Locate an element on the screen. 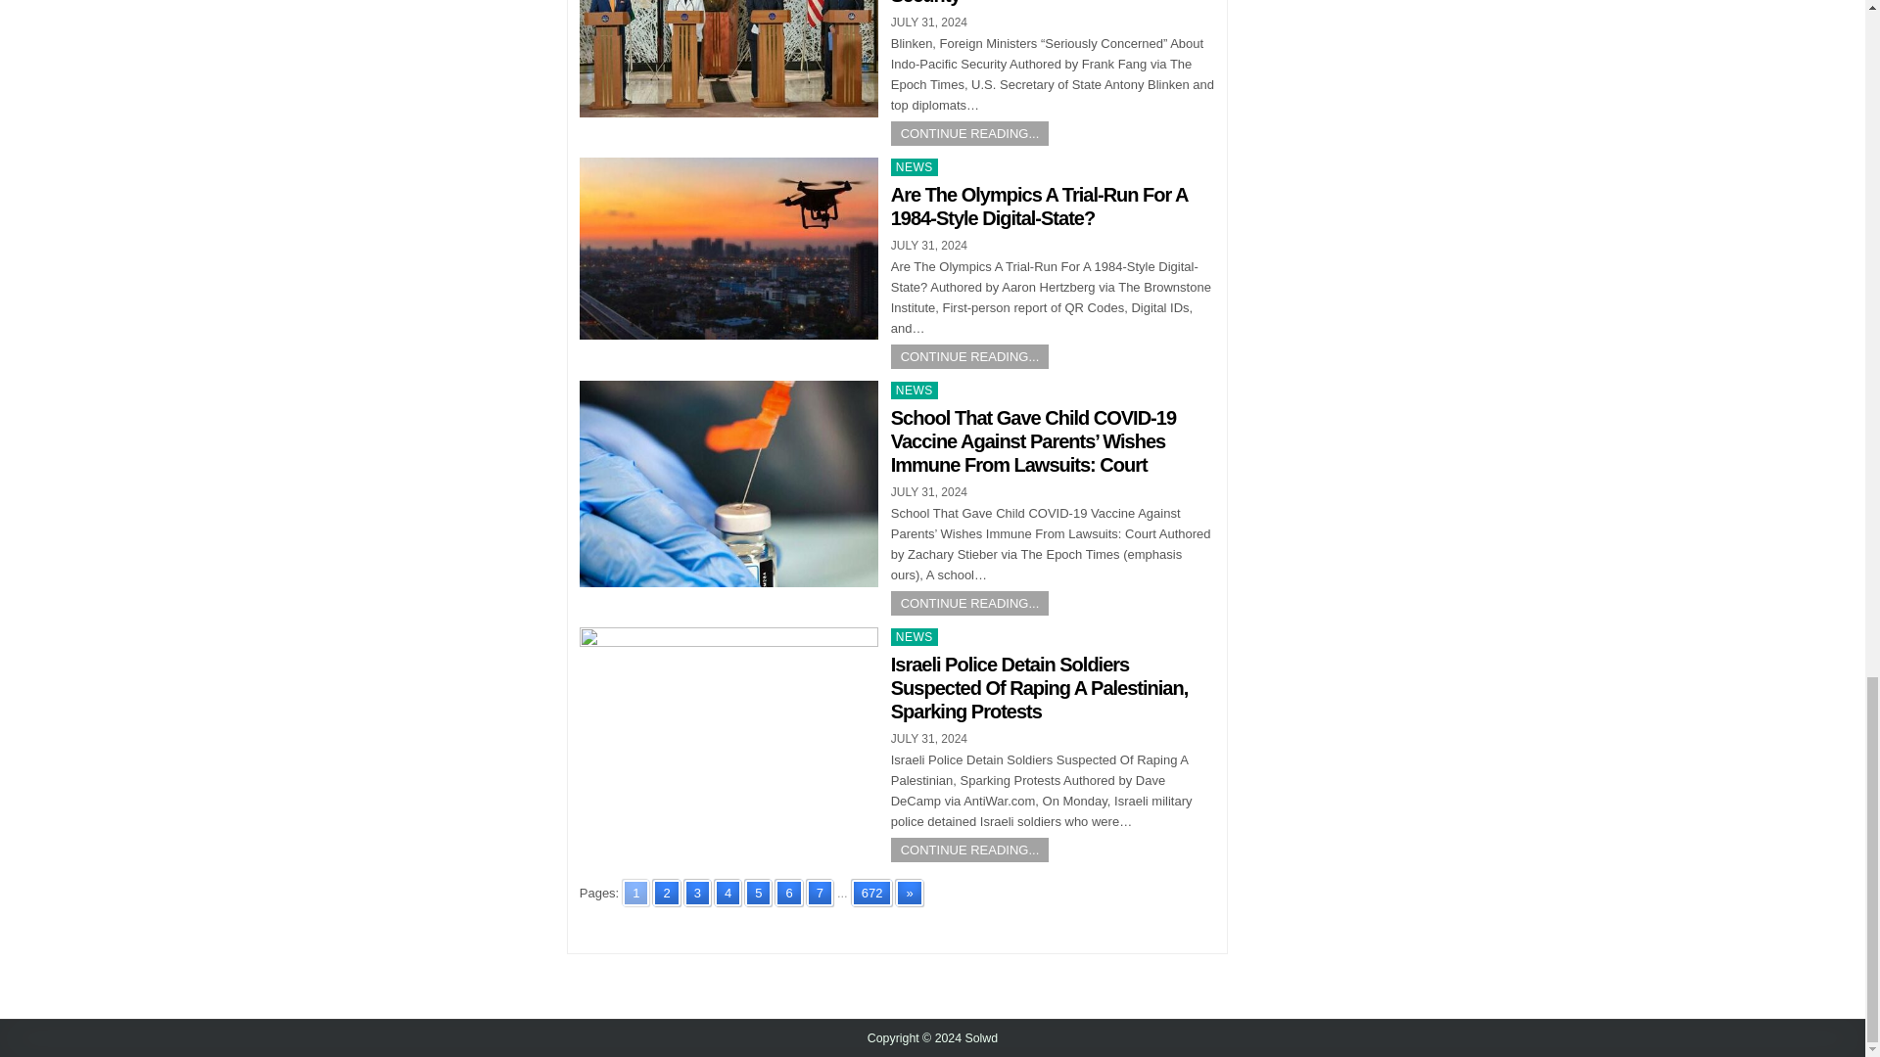  NEWS is located at coordinates (915, 167).